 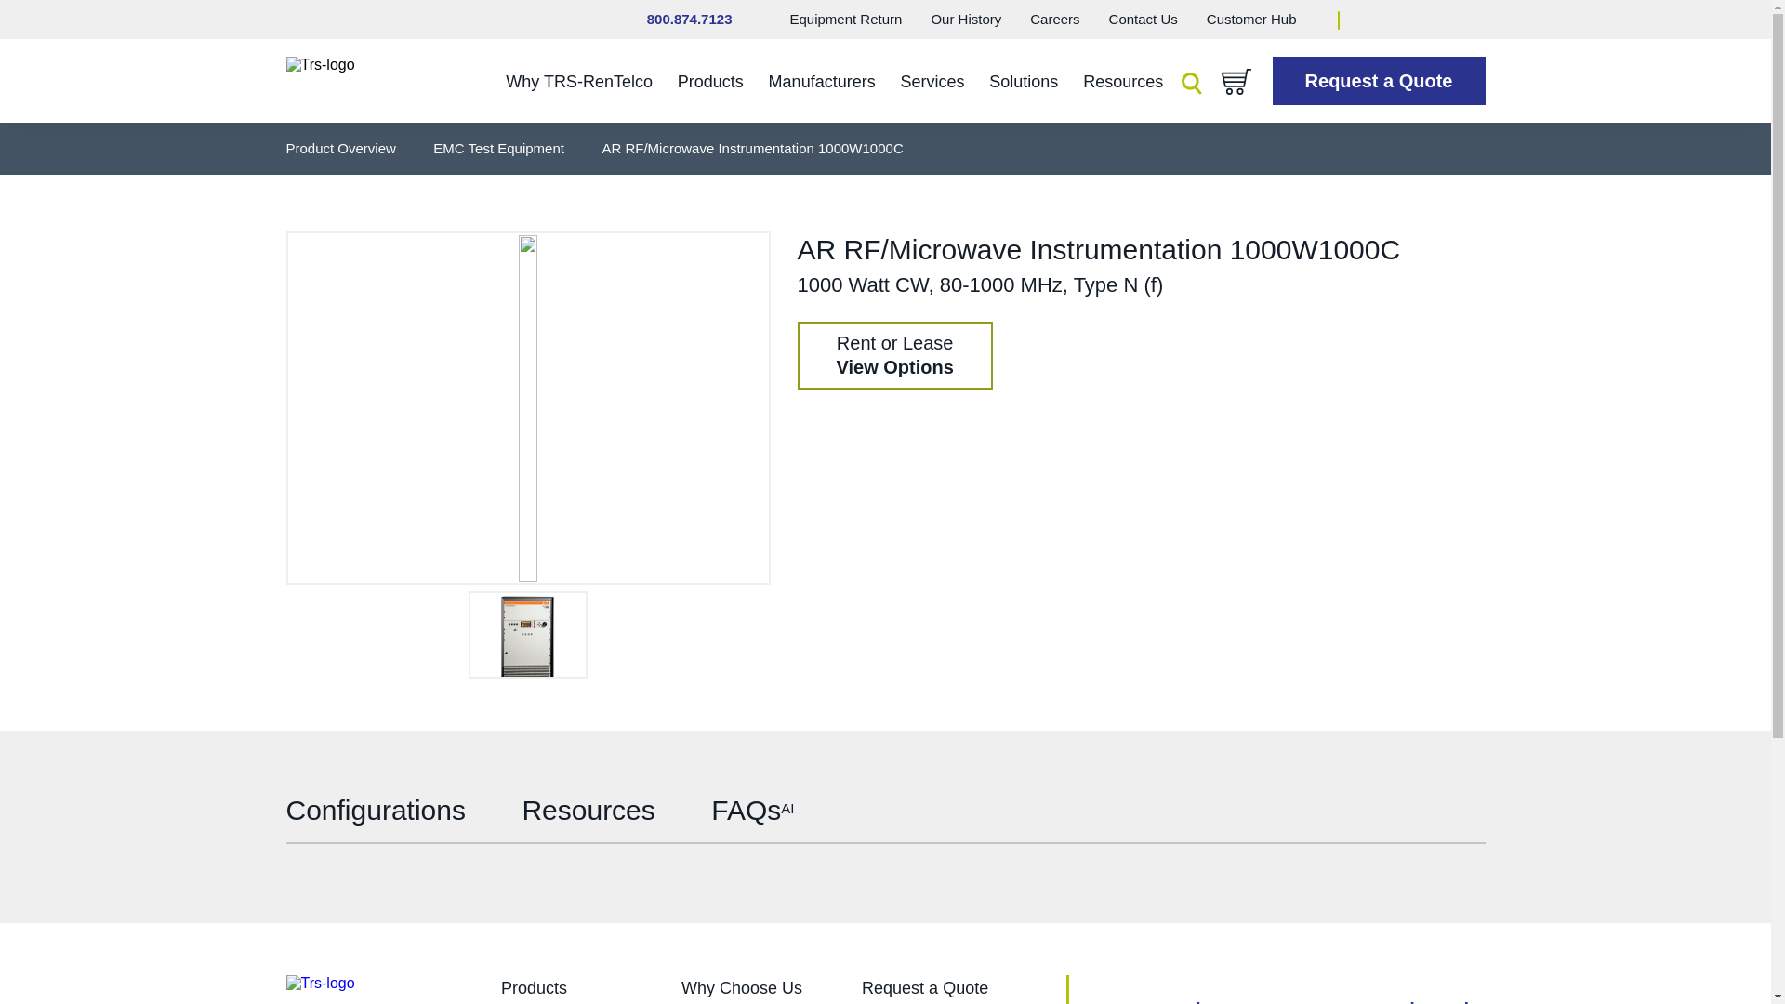 I want to click on Careers, so click(x=1054, y=19).